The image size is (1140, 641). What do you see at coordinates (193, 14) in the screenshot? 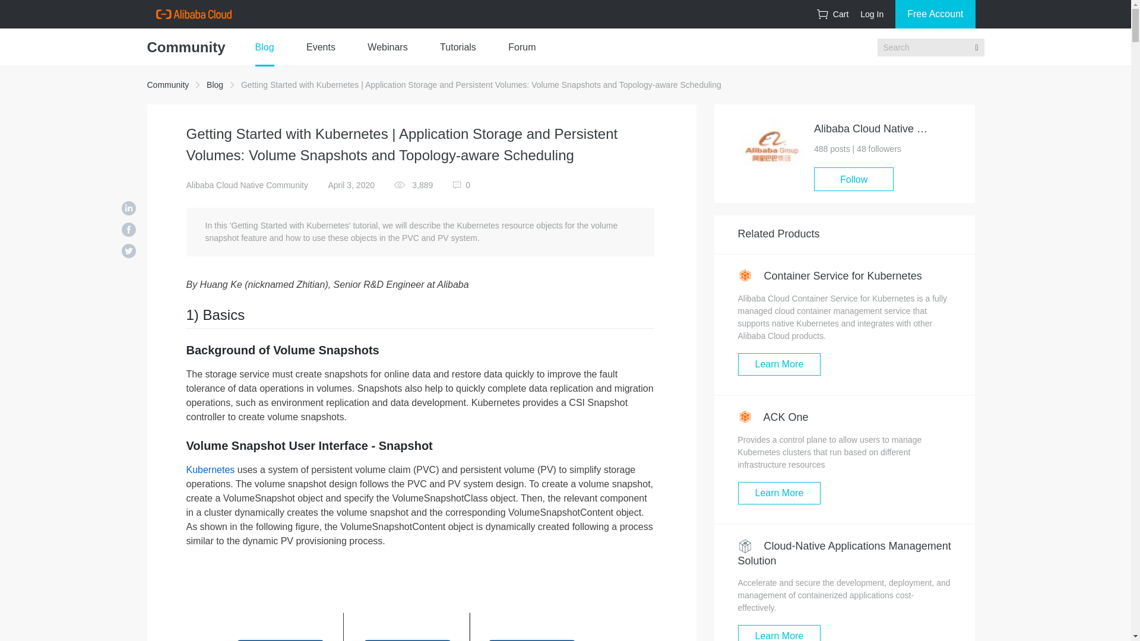
I see `AliCloud` at bounding box center [193, 14].